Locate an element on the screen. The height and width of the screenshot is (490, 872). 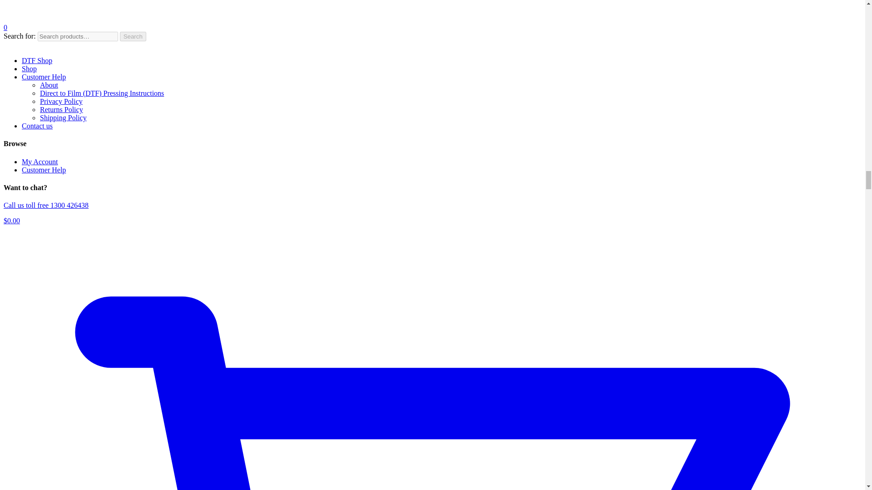
My Account is located at coordinates (40, 162).